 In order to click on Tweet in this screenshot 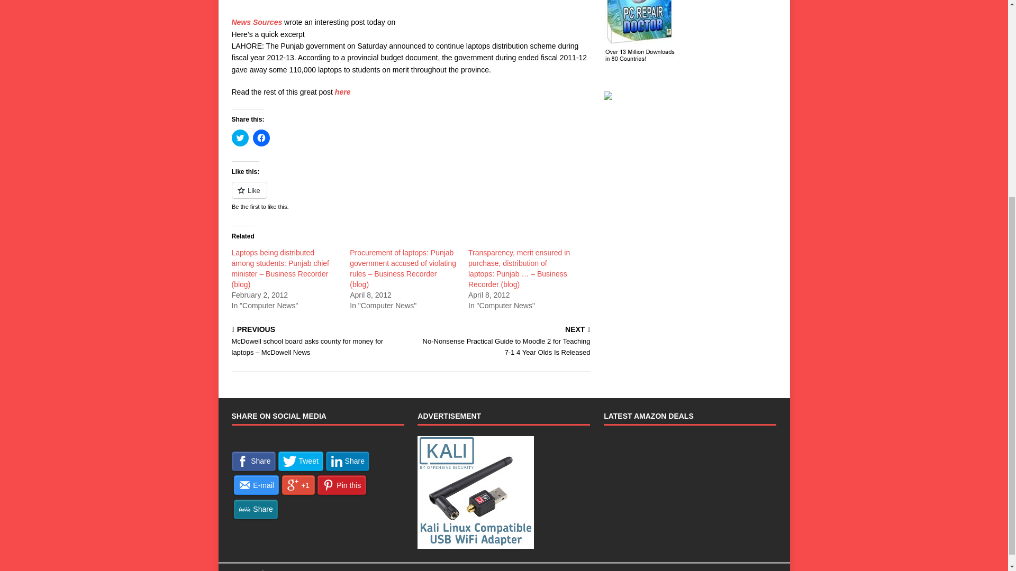, I will do `click(301, 461)`.